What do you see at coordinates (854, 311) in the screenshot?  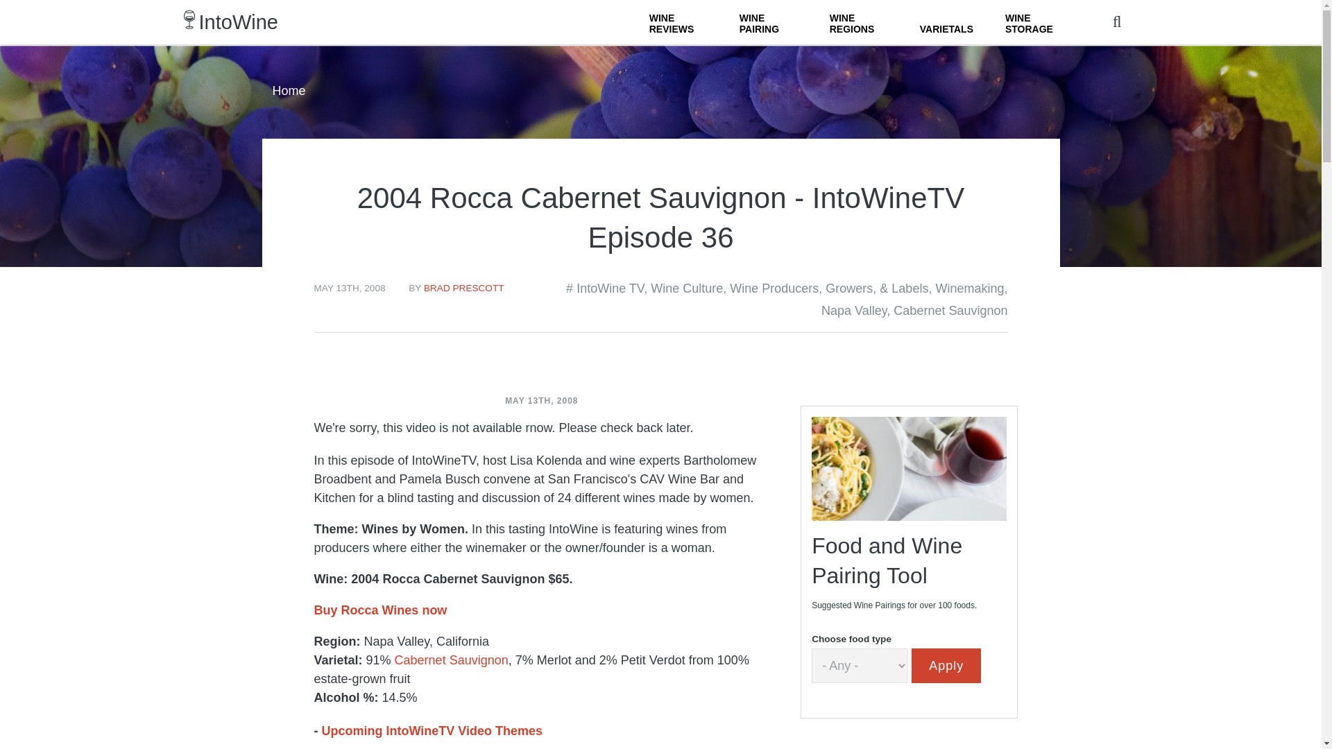 I see `Napa Valley` at bounding box center [854, 311].